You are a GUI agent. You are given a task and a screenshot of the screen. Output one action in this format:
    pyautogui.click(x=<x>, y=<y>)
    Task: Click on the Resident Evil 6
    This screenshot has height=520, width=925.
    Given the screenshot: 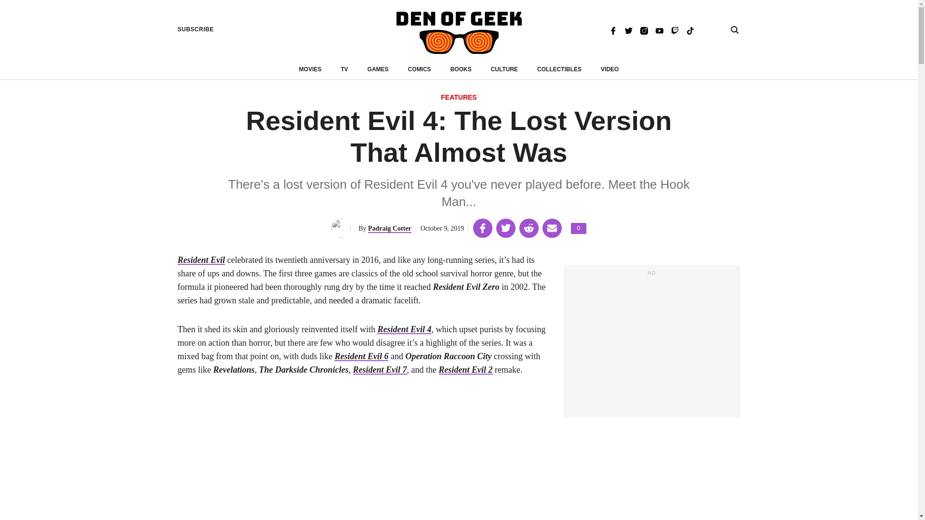 What is the action you would take?
    pyautogui.click(x=361, y=356)
    